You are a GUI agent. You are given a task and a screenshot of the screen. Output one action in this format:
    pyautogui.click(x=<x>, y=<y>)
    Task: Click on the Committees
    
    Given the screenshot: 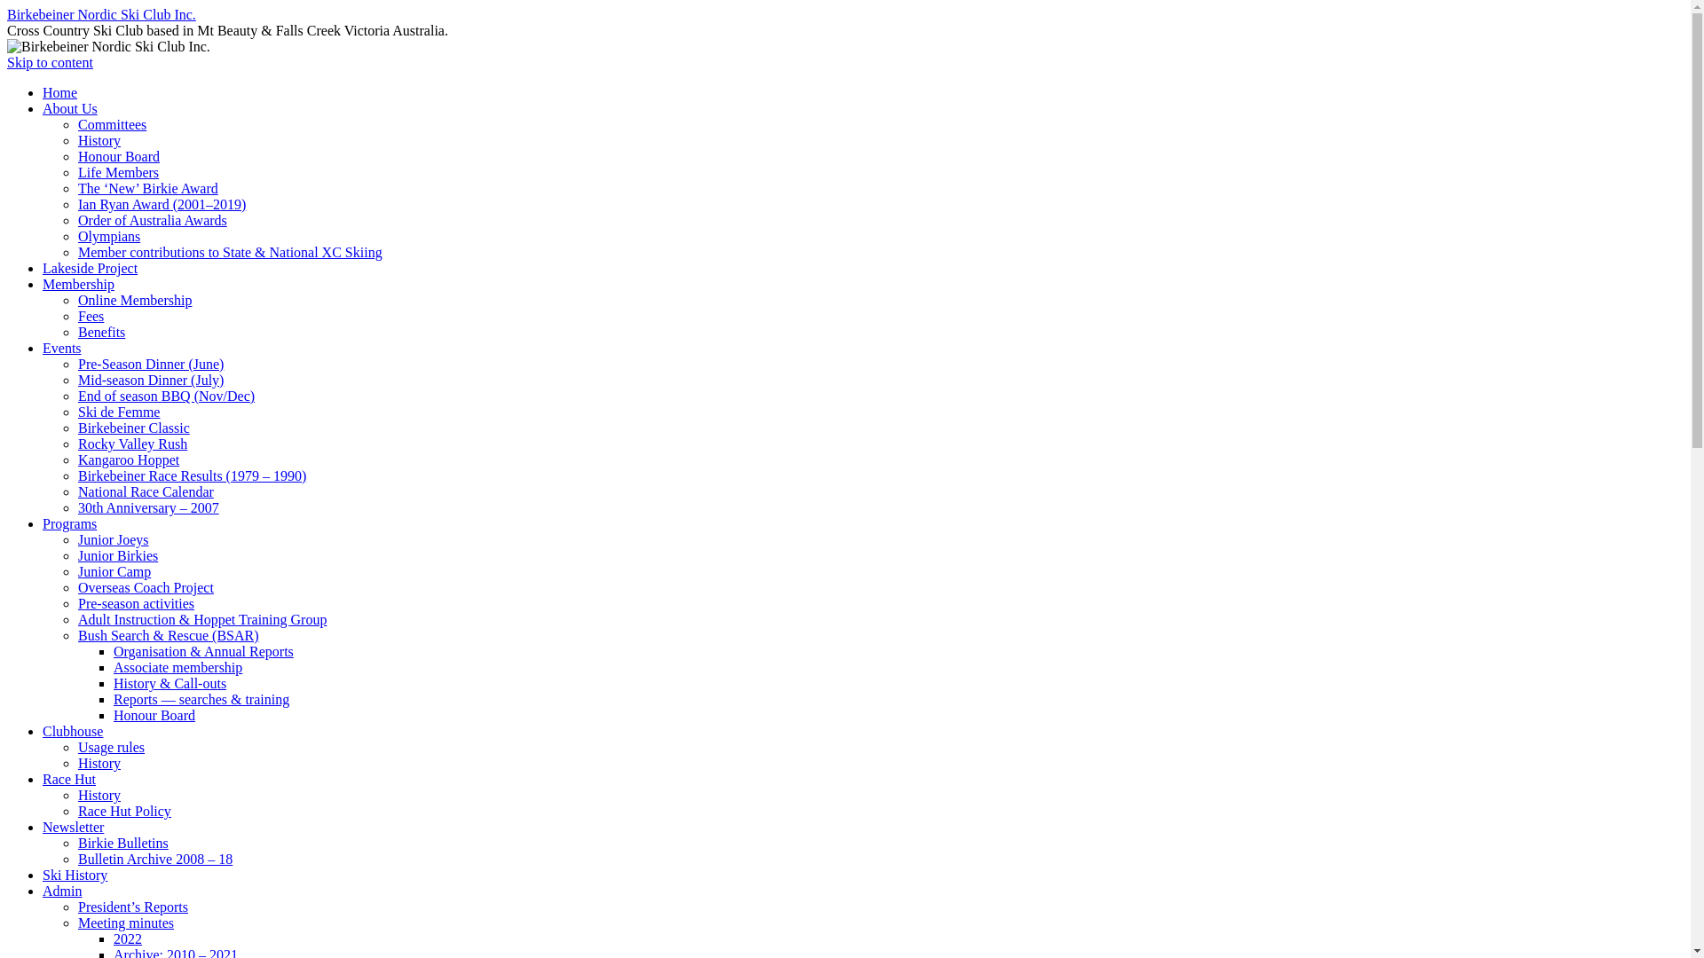 What is the action you would take?
    pyautogui.click(x=112, y=124)
    